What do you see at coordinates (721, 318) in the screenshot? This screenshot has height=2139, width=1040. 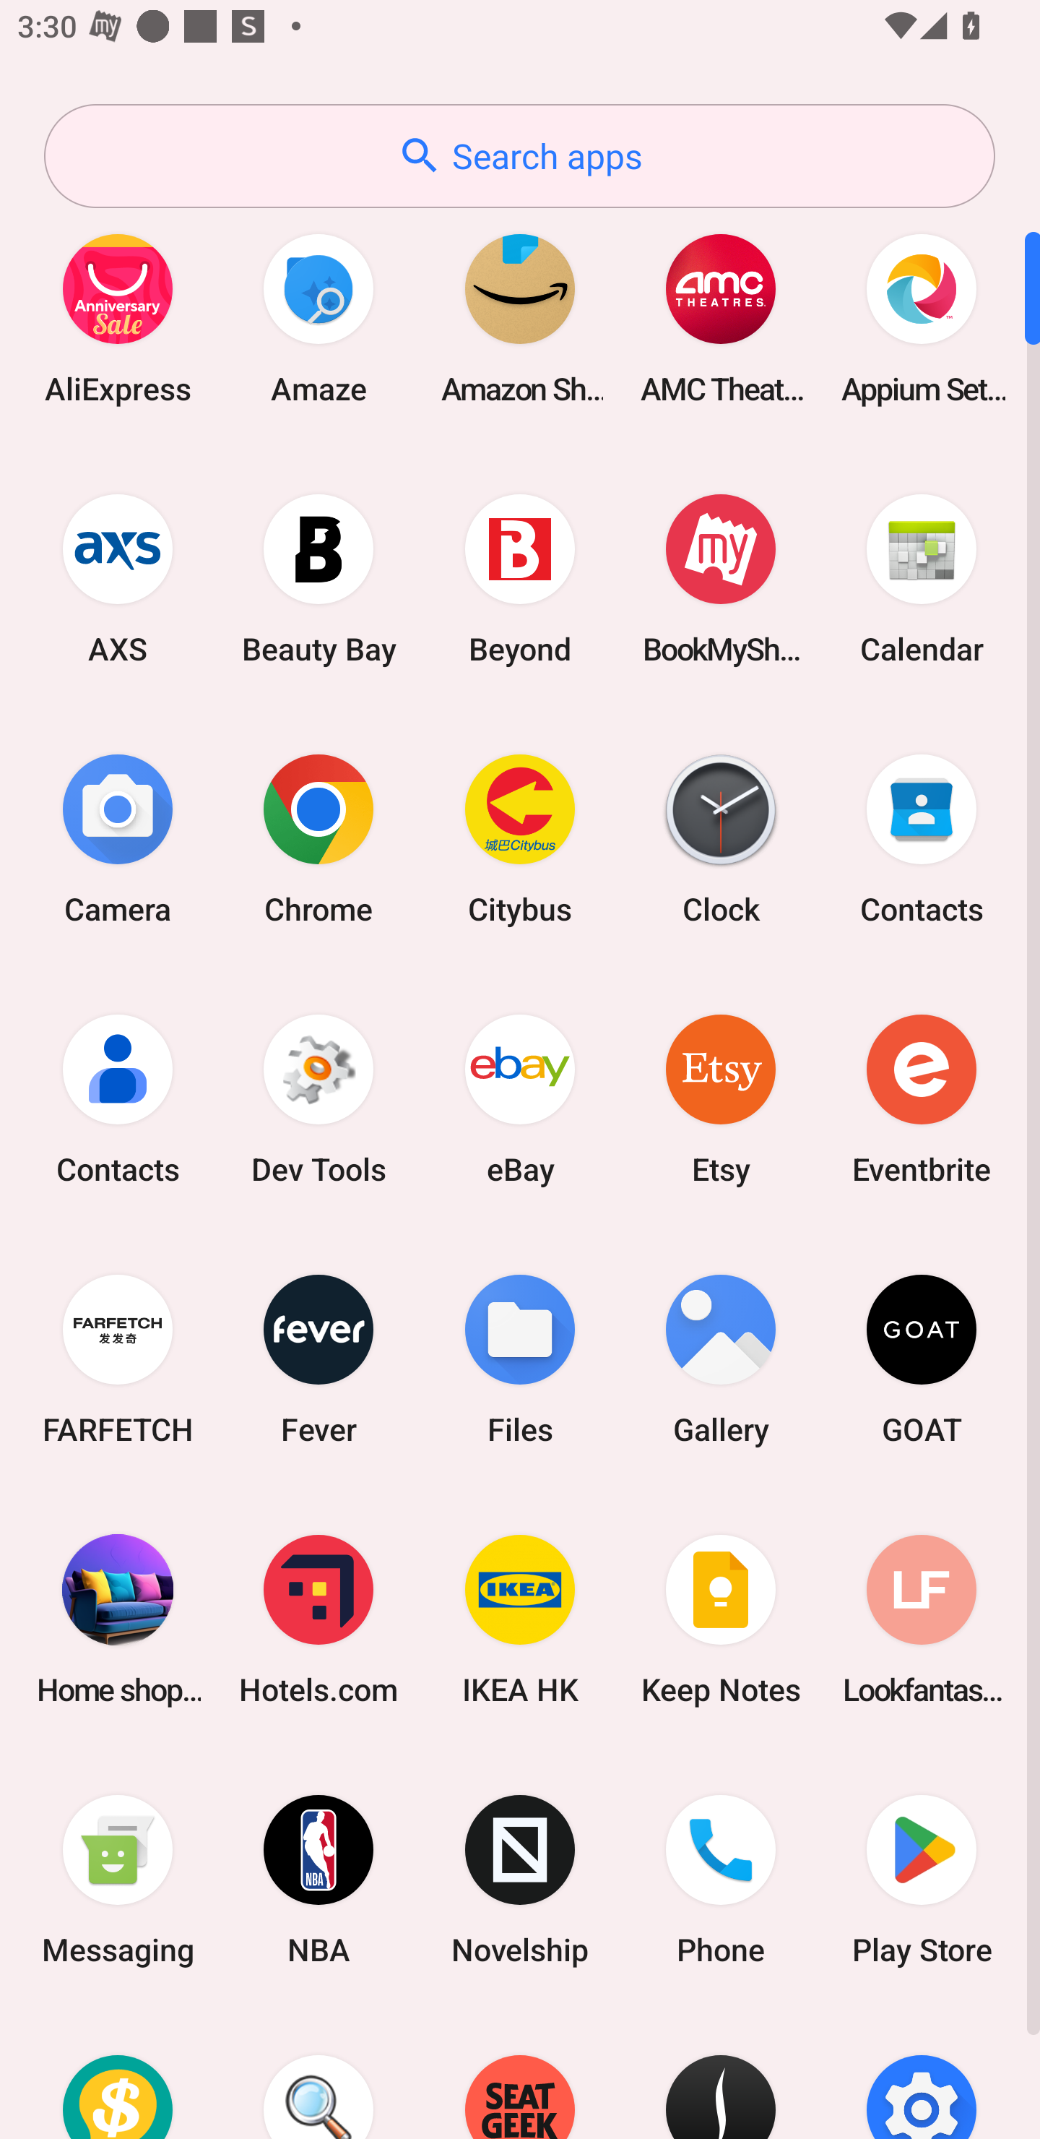 I see `AMC Theatres` at bounding box center [721, 318].